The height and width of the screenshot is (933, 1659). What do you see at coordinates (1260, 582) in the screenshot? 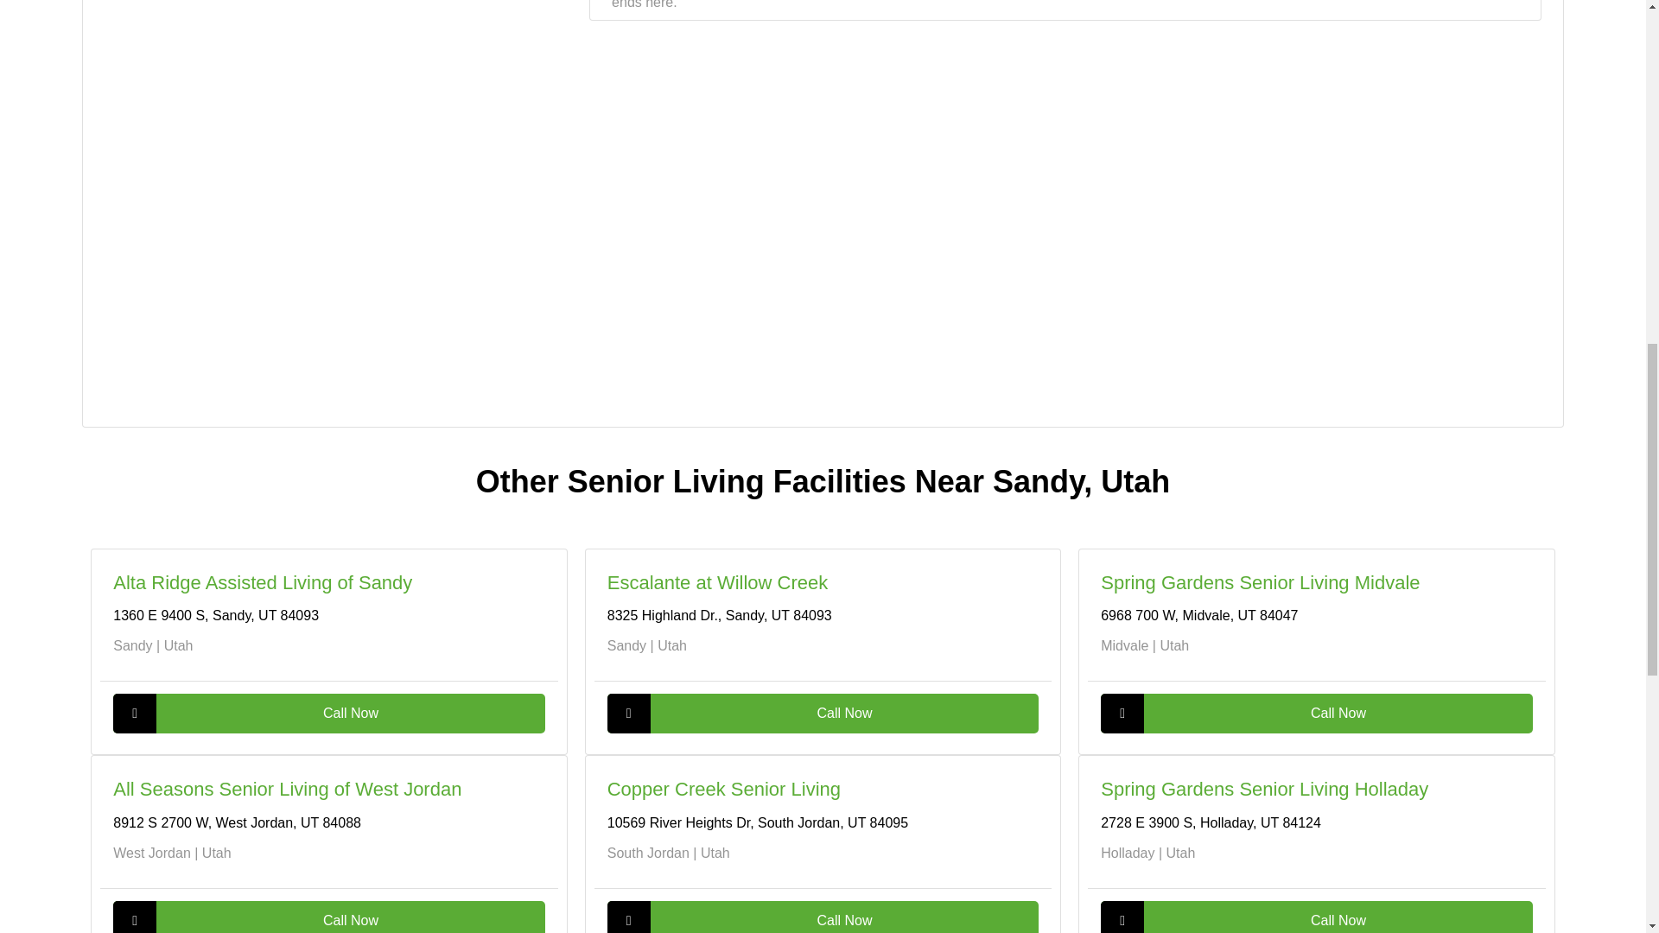
I see `Spring Gardens Senior Living Midvale` at bounding box center [1260, 582].